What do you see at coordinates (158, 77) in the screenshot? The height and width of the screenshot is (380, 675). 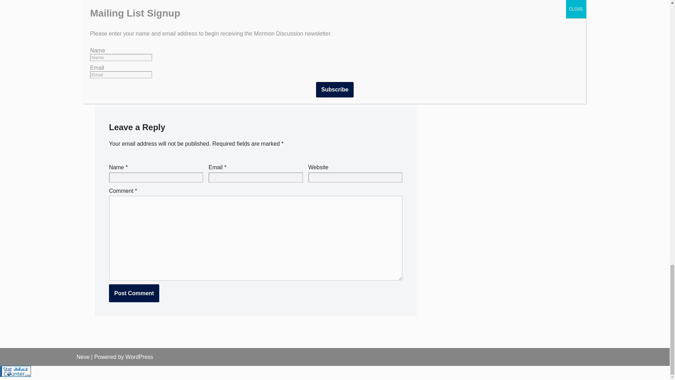 I see `GUEST POST` at bounding box center [158, 77].